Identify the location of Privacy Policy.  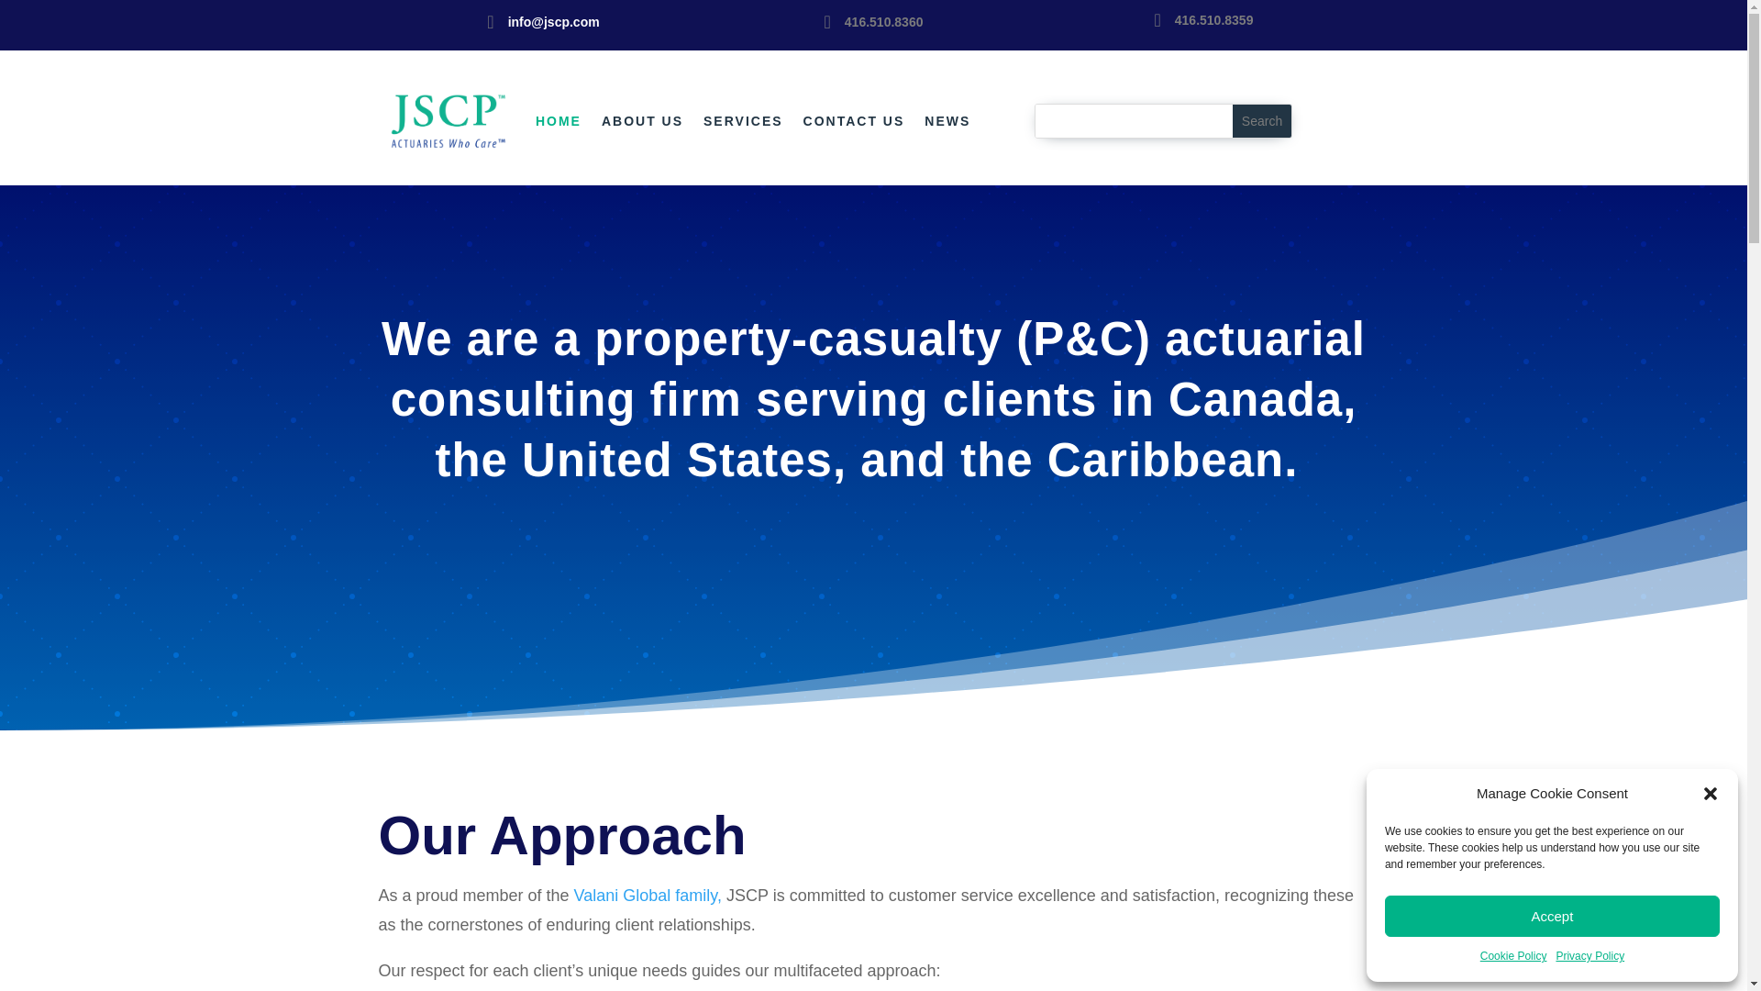
(1589, 957).